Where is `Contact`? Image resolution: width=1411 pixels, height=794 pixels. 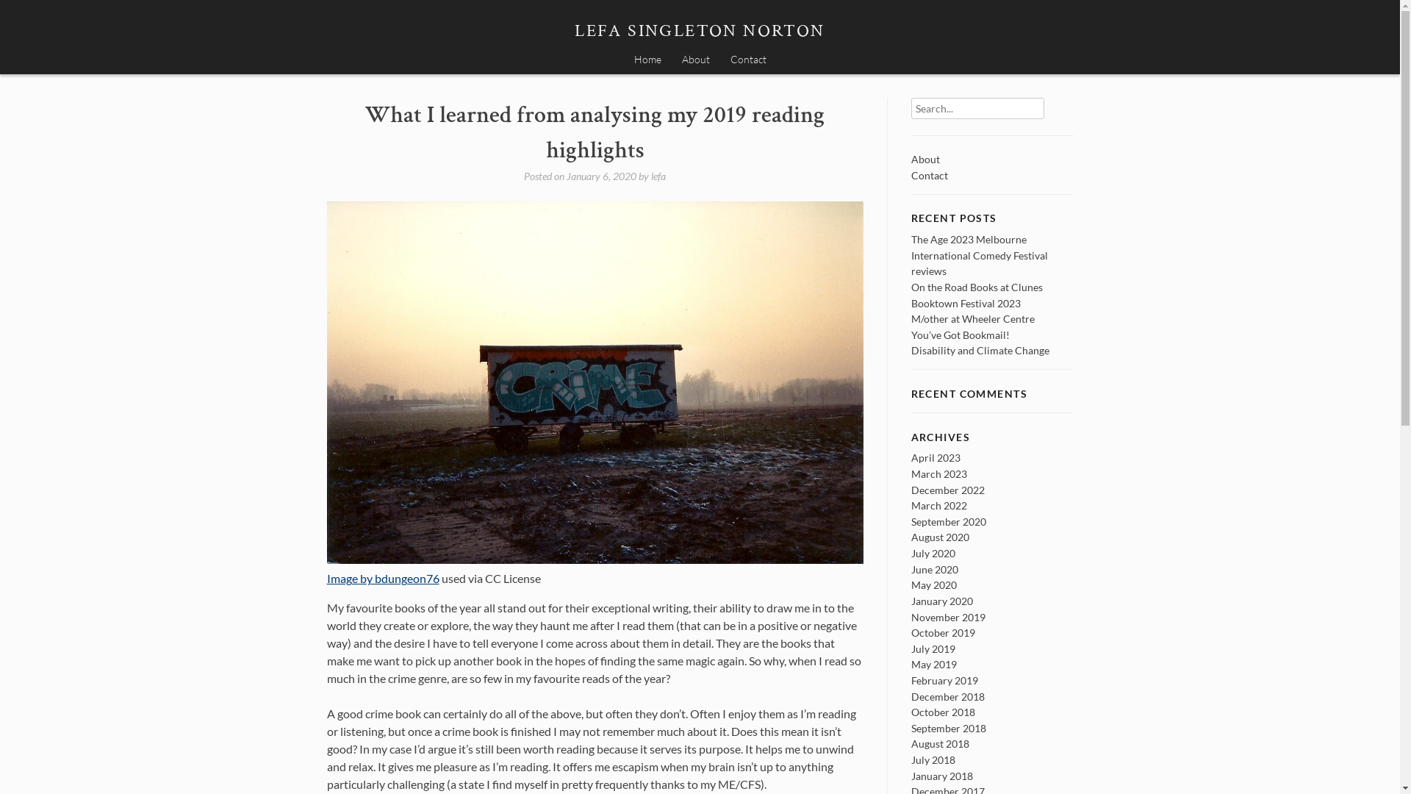
Contact is located at coordinates (748, 60).